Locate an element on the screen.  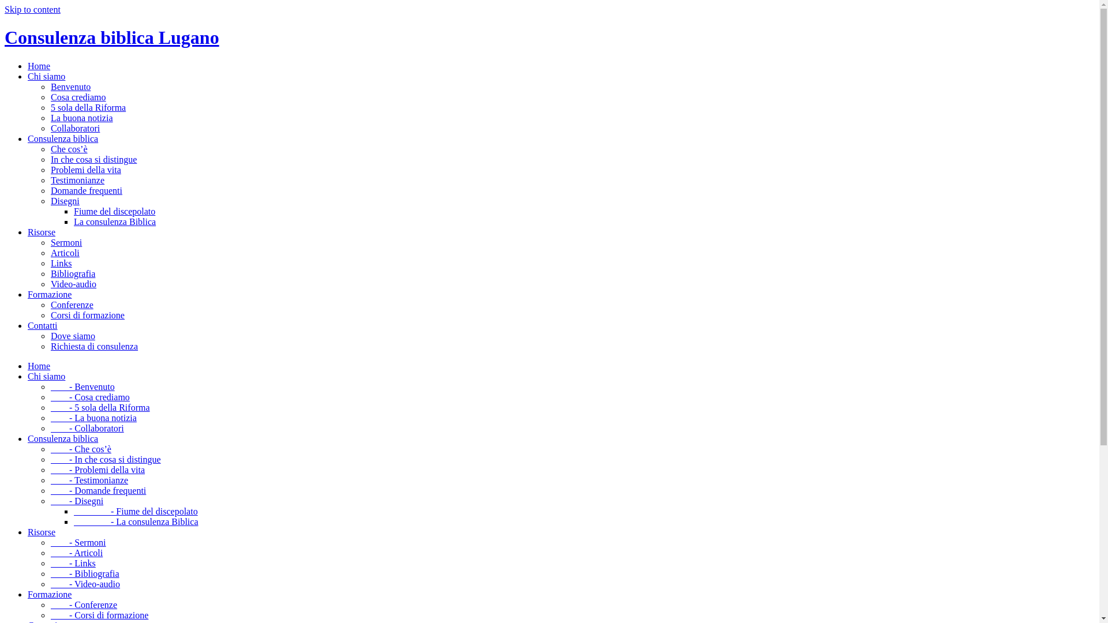
Benvenuto is located at coordinates (70, 87).